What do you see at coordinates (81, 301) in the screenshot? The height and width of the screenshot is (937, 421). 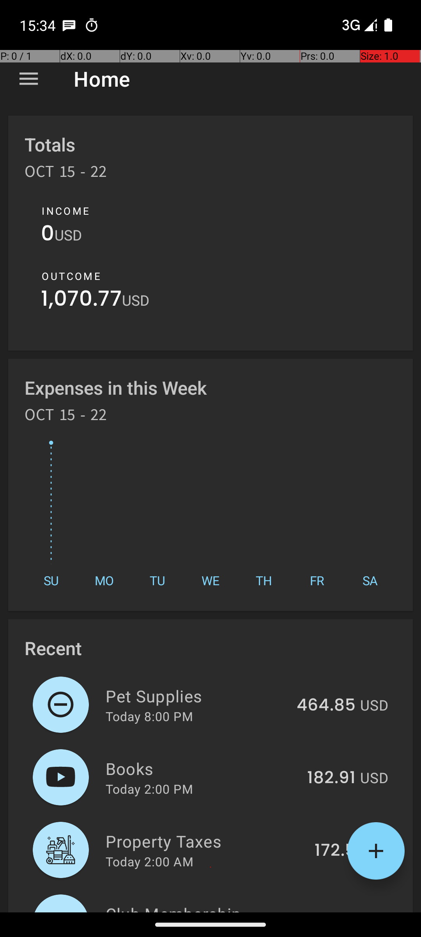 I see `1,070.77` at bounding box center [81, 301].